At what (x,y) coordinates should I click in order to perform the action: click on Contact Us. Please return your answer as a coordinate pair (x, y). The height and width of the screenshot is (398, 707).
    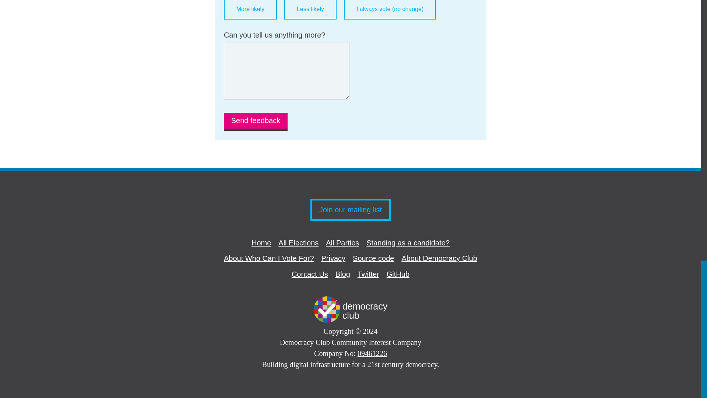
    Looking at the image, I should click on (309, 274).